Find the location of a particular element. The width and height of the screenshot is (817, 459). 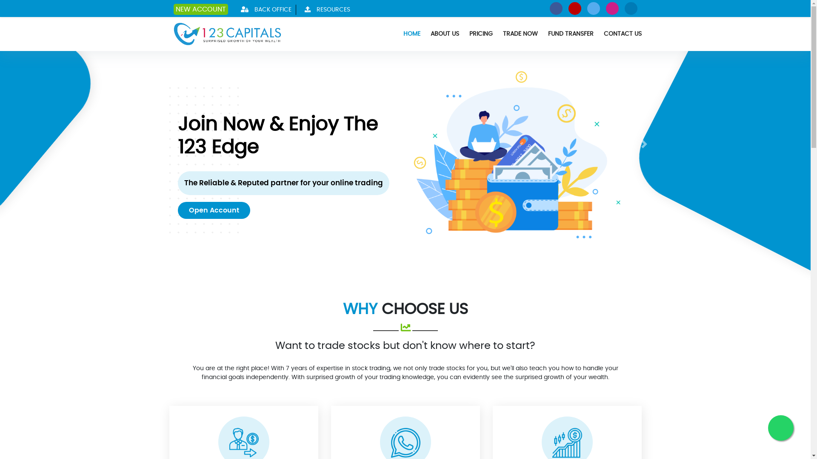

RESOURCES is located at coordinates (325, 10).